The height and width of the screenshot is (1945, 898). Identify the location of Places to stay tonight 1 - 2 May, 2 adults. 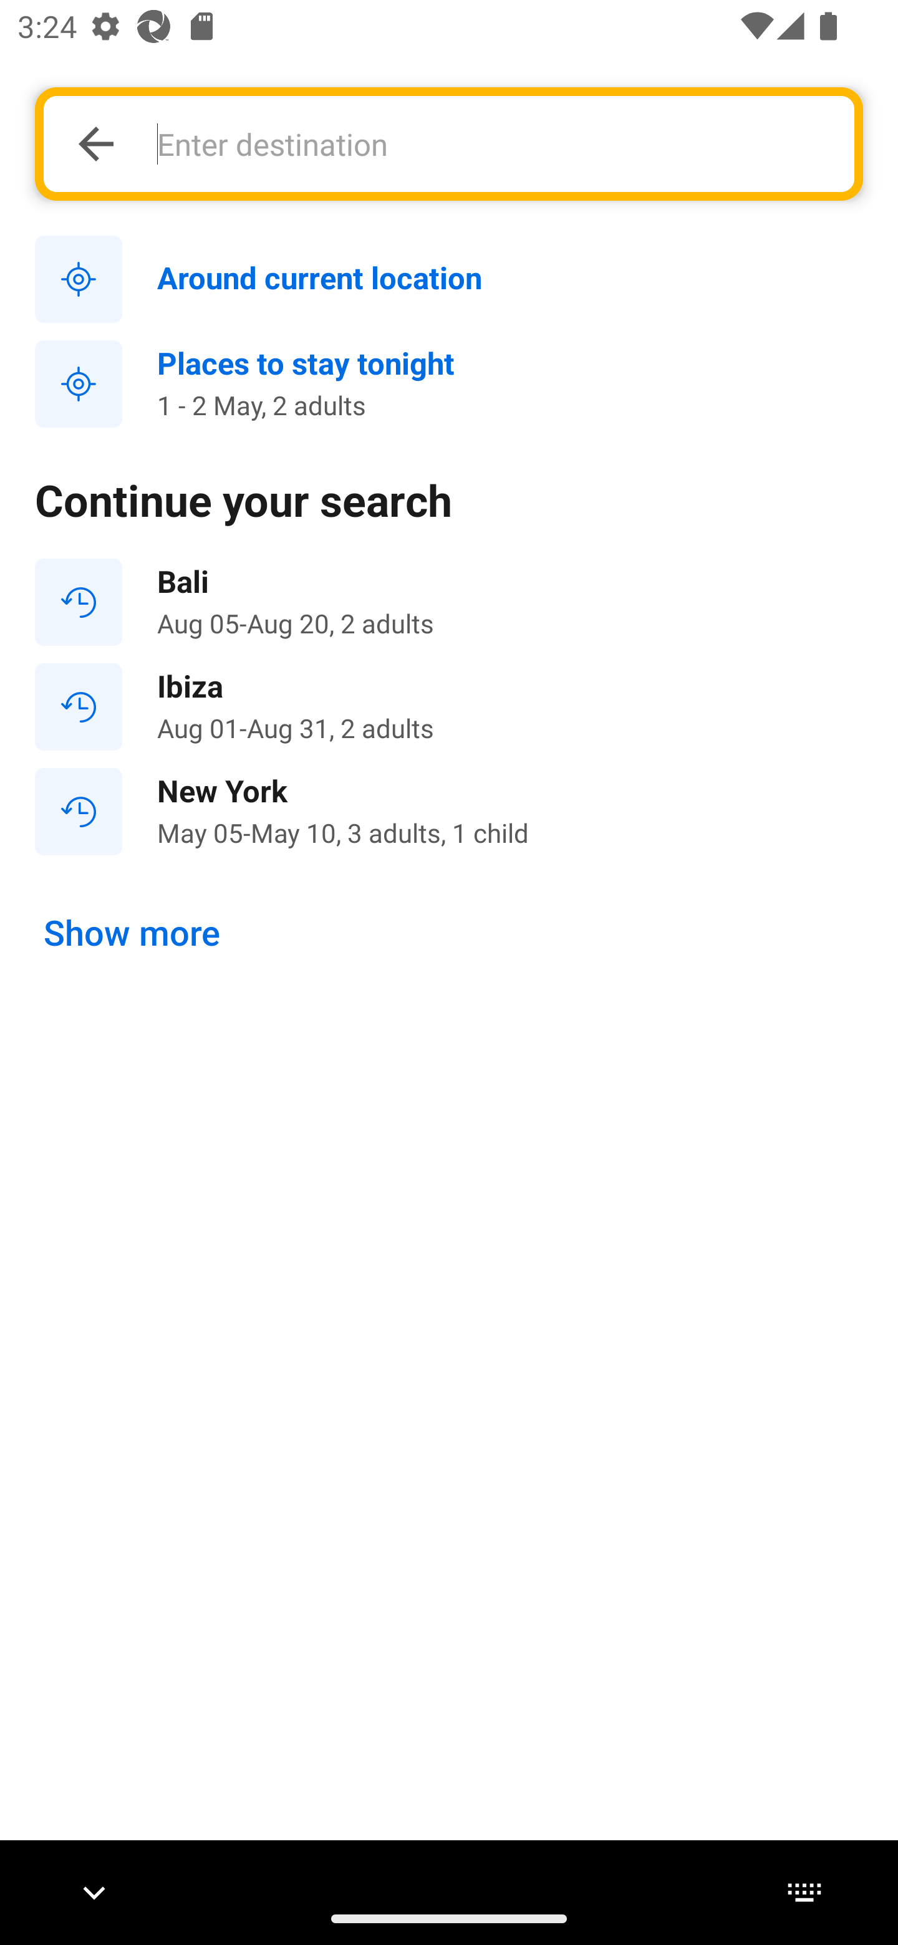
(449, 384).